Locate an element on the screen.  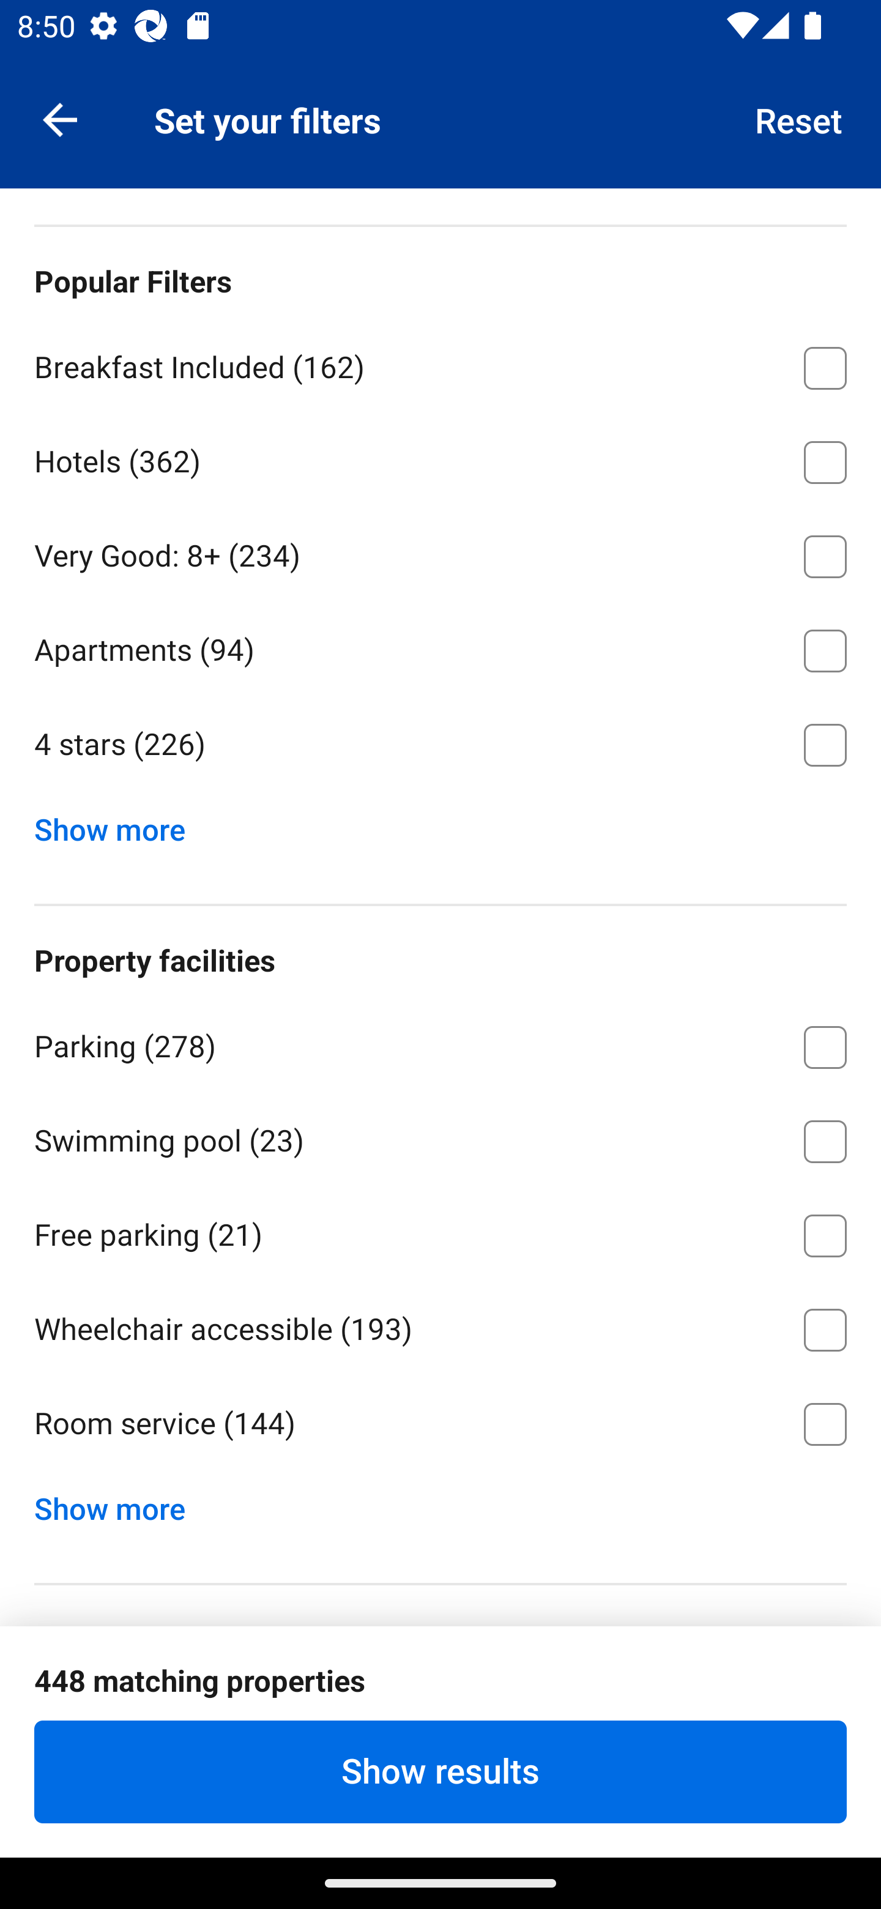
Very Good: 8+ ⁦(234) is located at coordinates (441, 552).